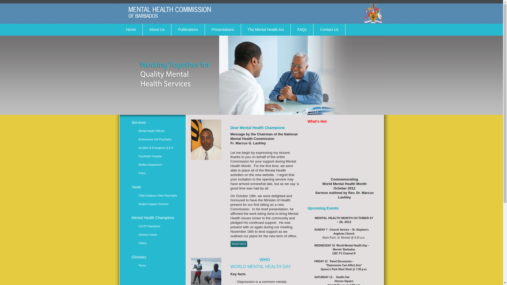 The image size is (507, 285). What do you see at coordinates (158, 257) in the screenshot?
I see `Glossary` at bounding box center [158, 257].